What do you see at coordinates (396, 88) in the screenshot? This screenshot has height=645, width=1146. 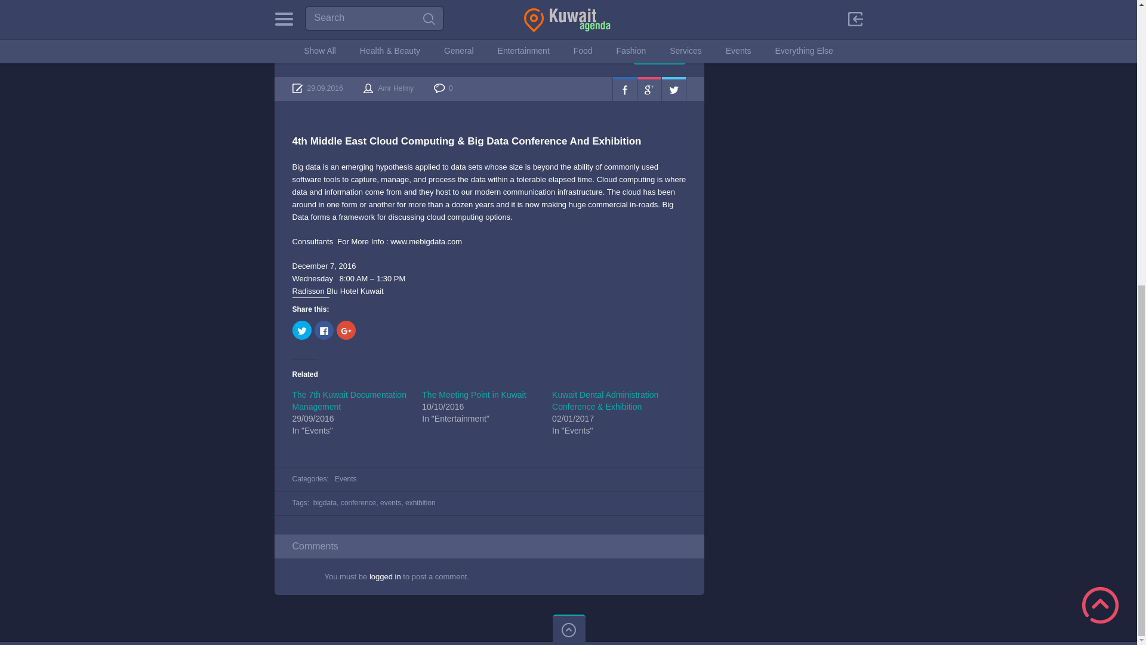 I see `Posts by Amr Helmy` at bounding box center [396, 88].